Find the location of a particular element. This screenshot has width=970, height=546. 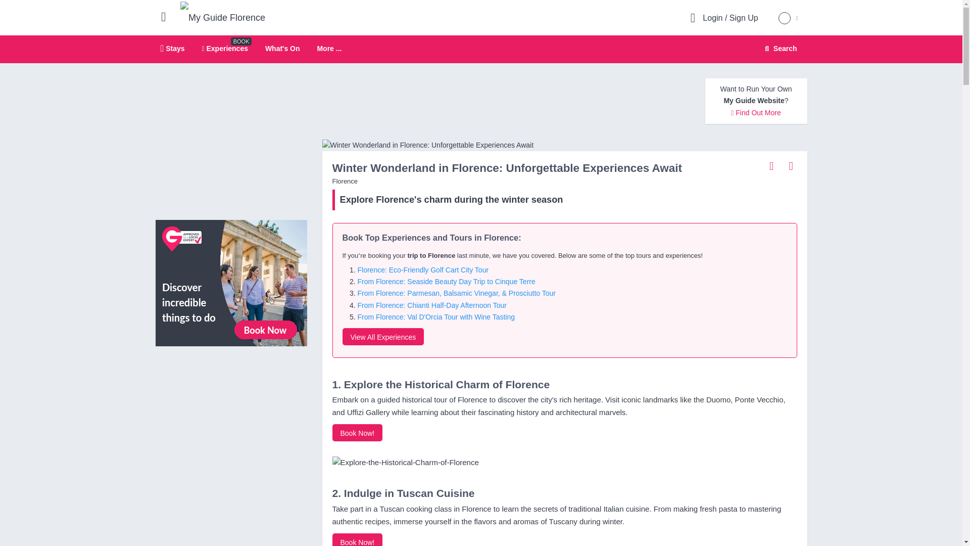

What's On is located at coordinates (282, 48).